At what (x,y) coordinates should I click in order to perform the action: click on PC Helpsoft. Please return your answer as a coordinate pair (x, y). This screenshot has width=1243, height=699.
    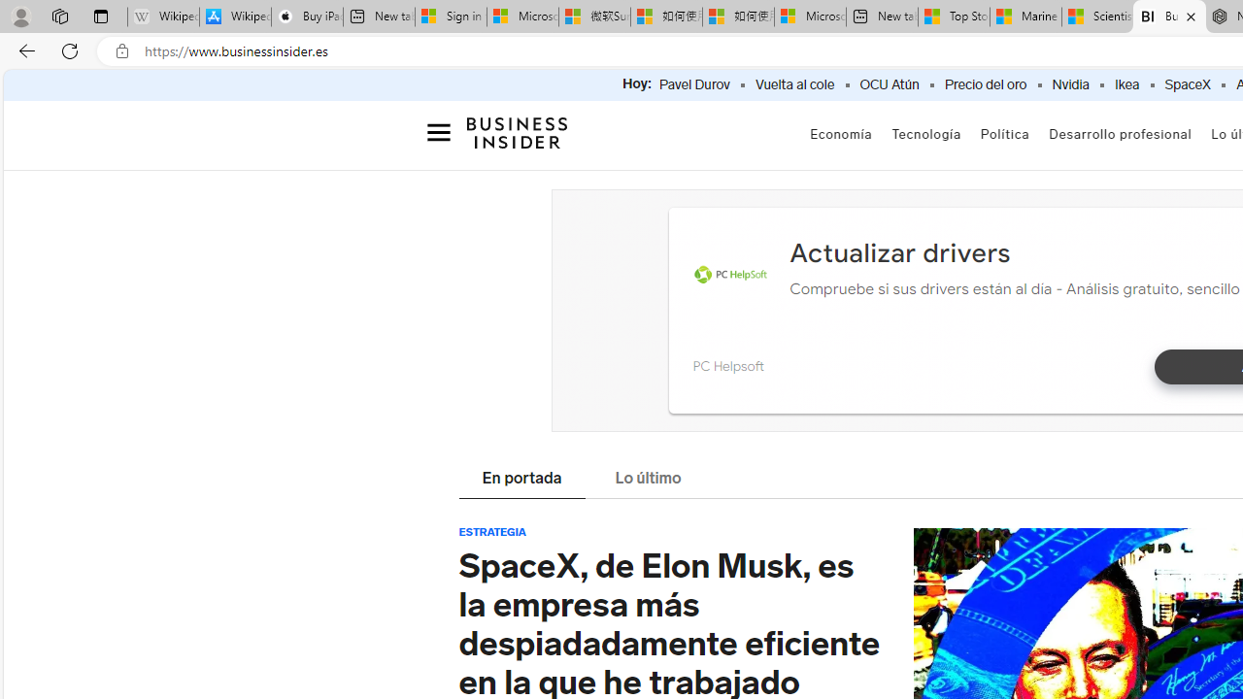
    Looking at the image, I should click on (730, 276).